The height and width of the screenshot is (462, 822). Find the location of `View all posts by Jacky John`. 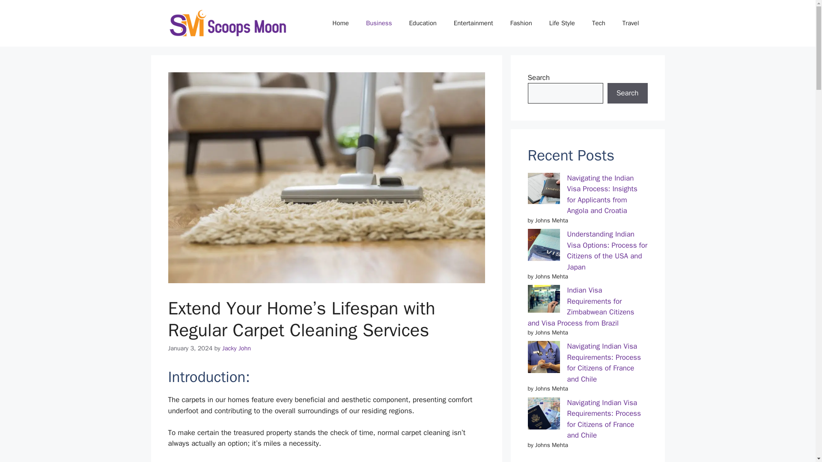

View all posts by Jacky John is located at coordinates (236, 348).